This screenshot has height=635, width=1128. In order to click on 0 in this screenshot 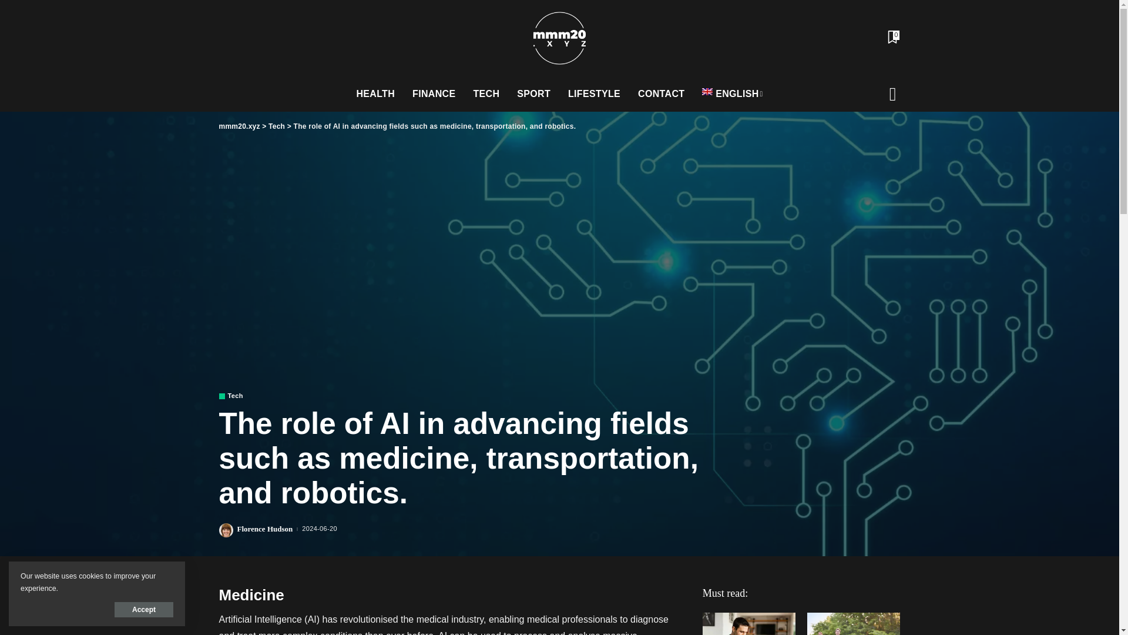, I will do `click(892, 38)`.